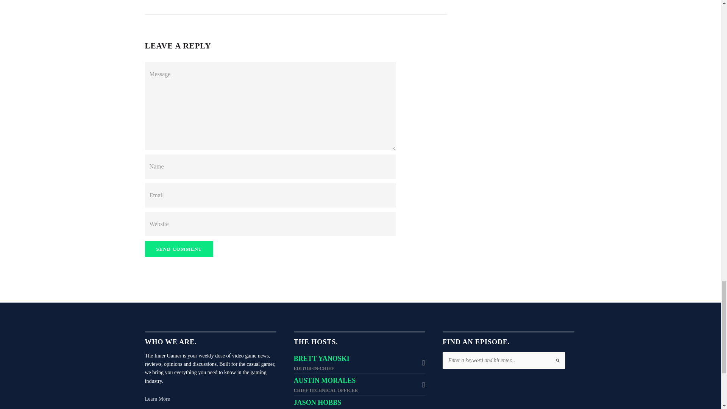  Describe the element at coordinates (179, 249) in the screenshot. I see `Send Comment` at that location.